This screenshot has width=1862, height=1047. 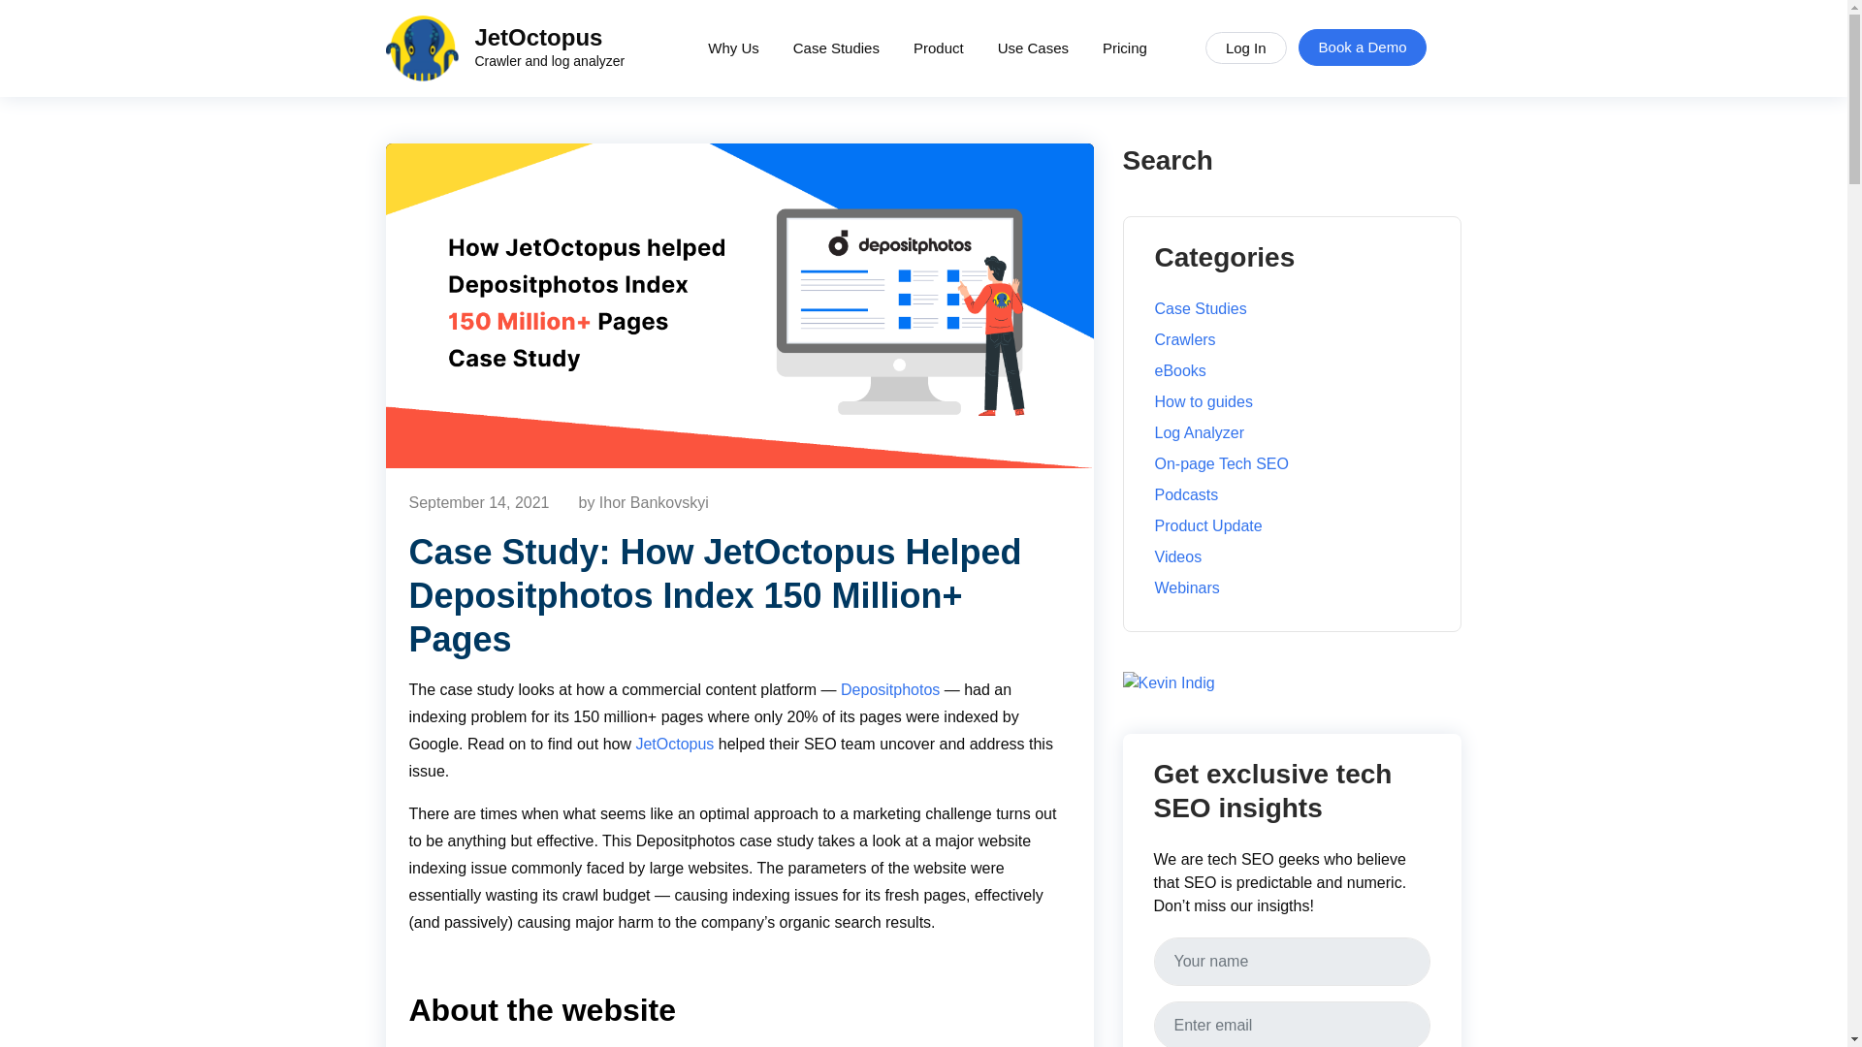 What do you see at coordinates (939, 48) in the screenshot?
I see `Product` at bounding box center [939, 48].